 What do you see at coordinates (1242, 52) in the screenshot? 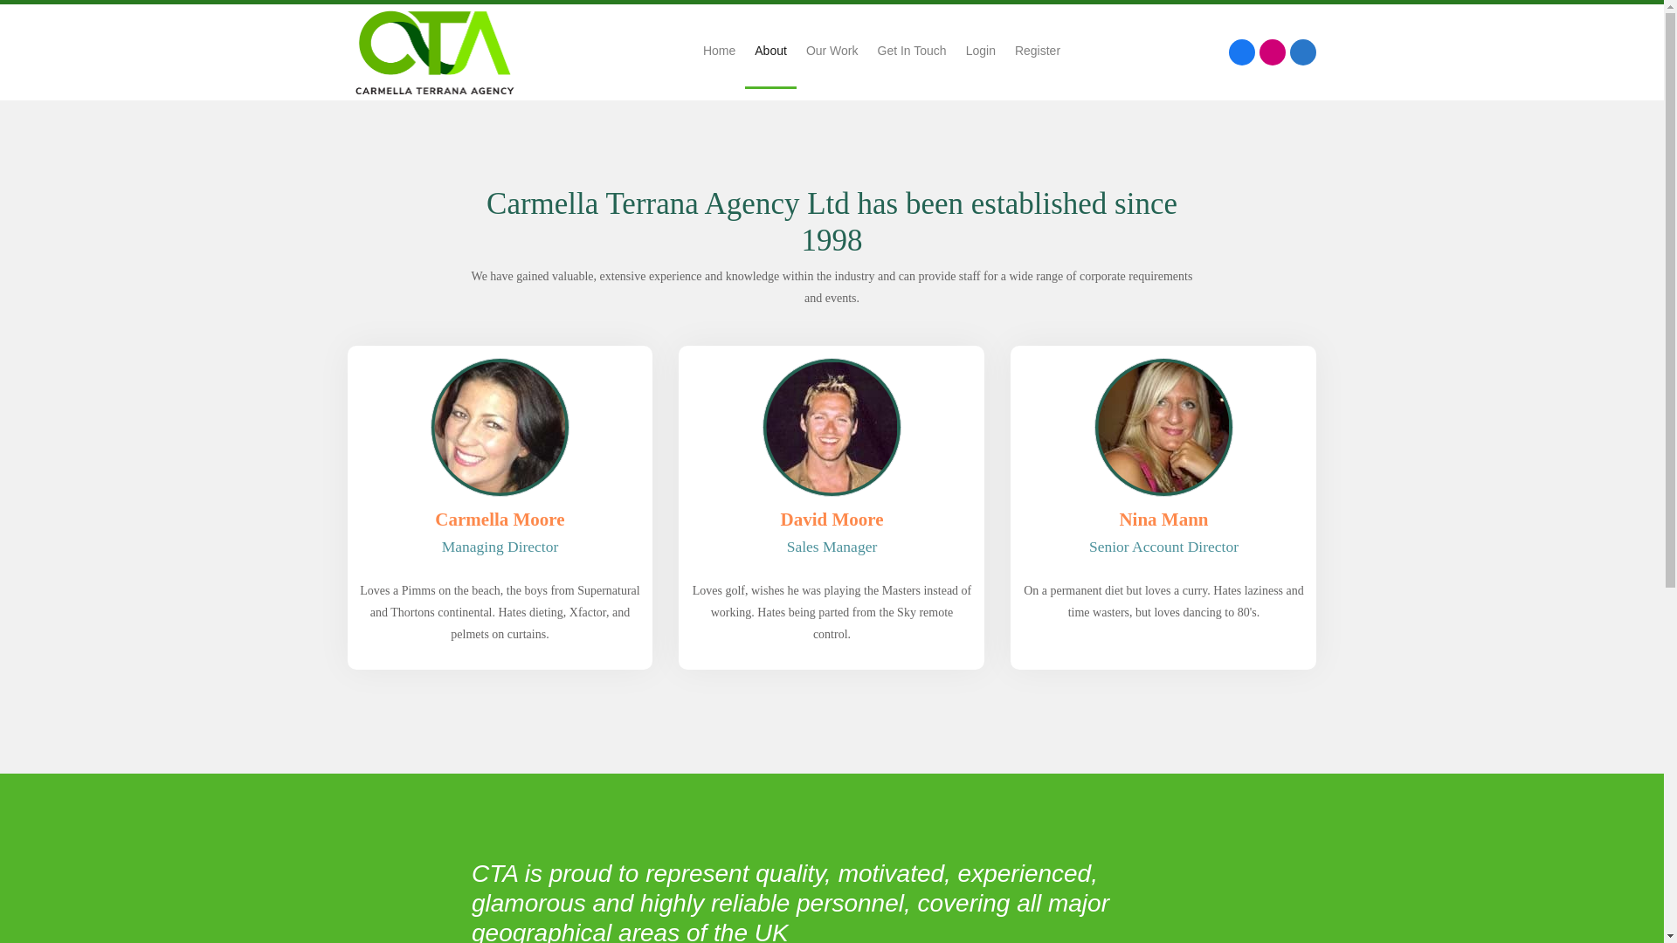
I see `Facebook` at bounding box center [1242, 52].